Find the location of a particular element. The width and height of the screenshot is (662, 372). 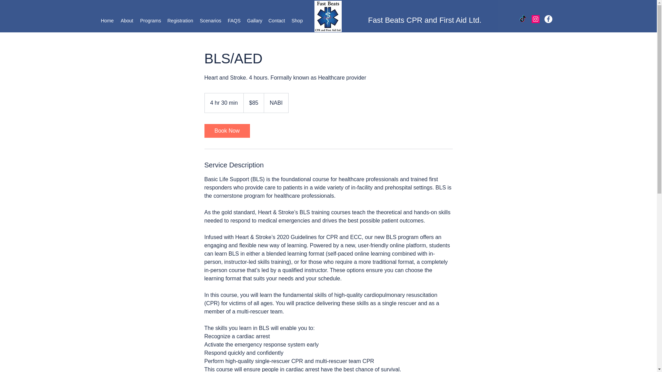

About is located at coordinates (127, 21).